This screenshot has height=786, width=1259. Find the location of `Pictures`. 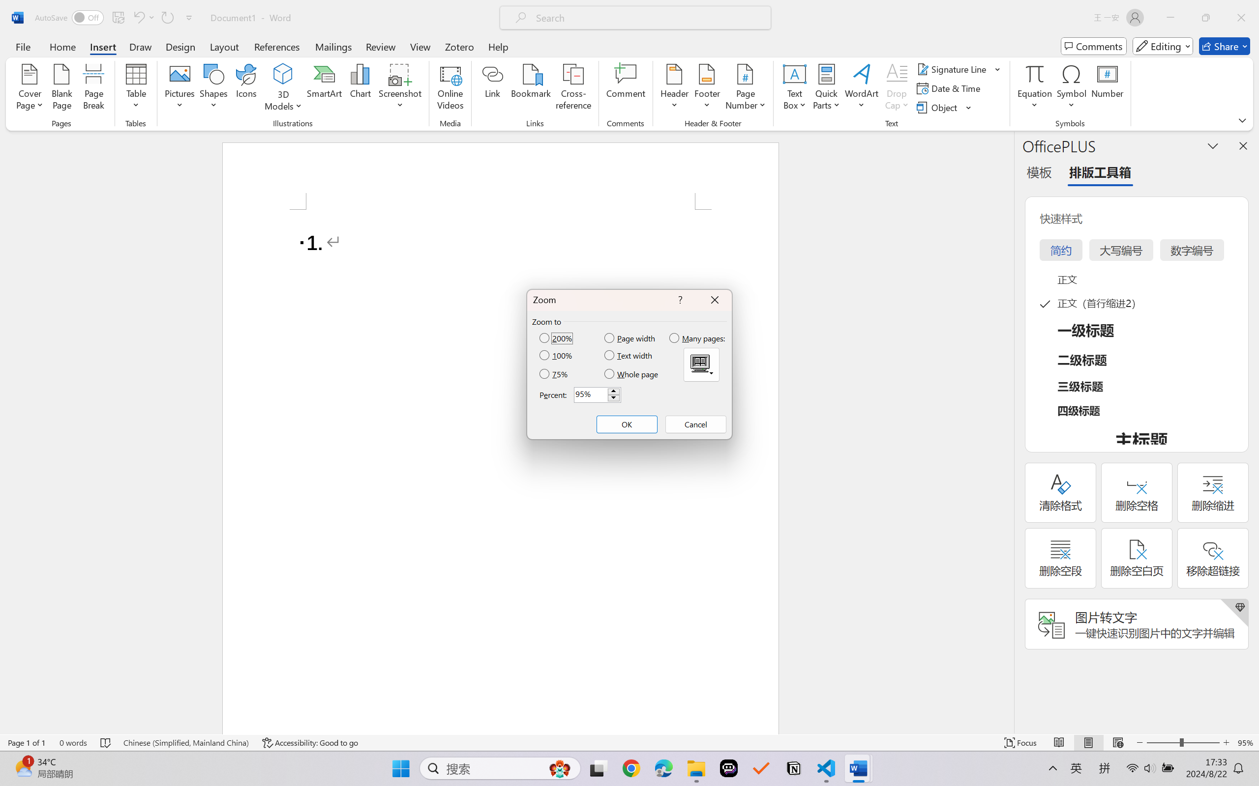

Pictures is located at coordinates (180, 88).